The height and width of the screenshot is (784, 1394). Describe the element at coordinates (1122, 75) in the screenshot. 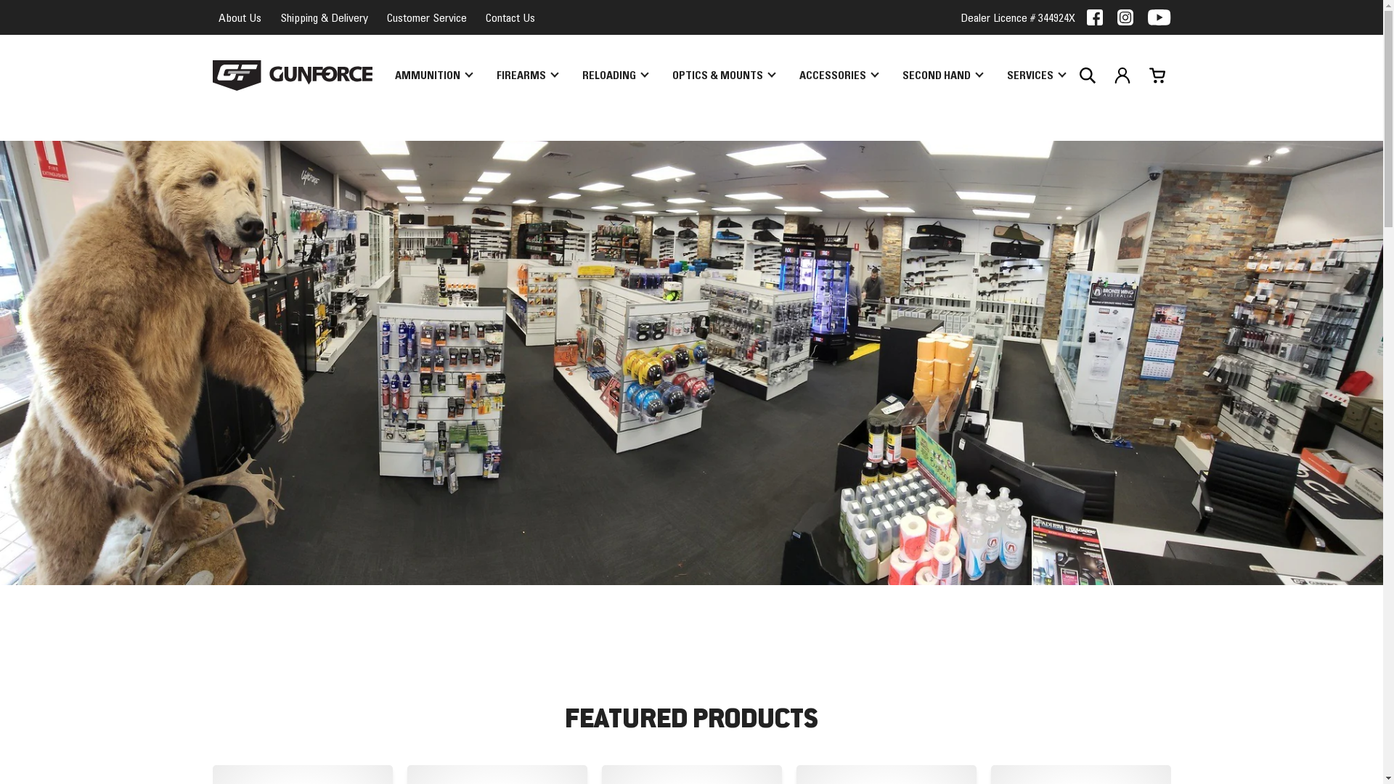

I see `Log In` at that location.